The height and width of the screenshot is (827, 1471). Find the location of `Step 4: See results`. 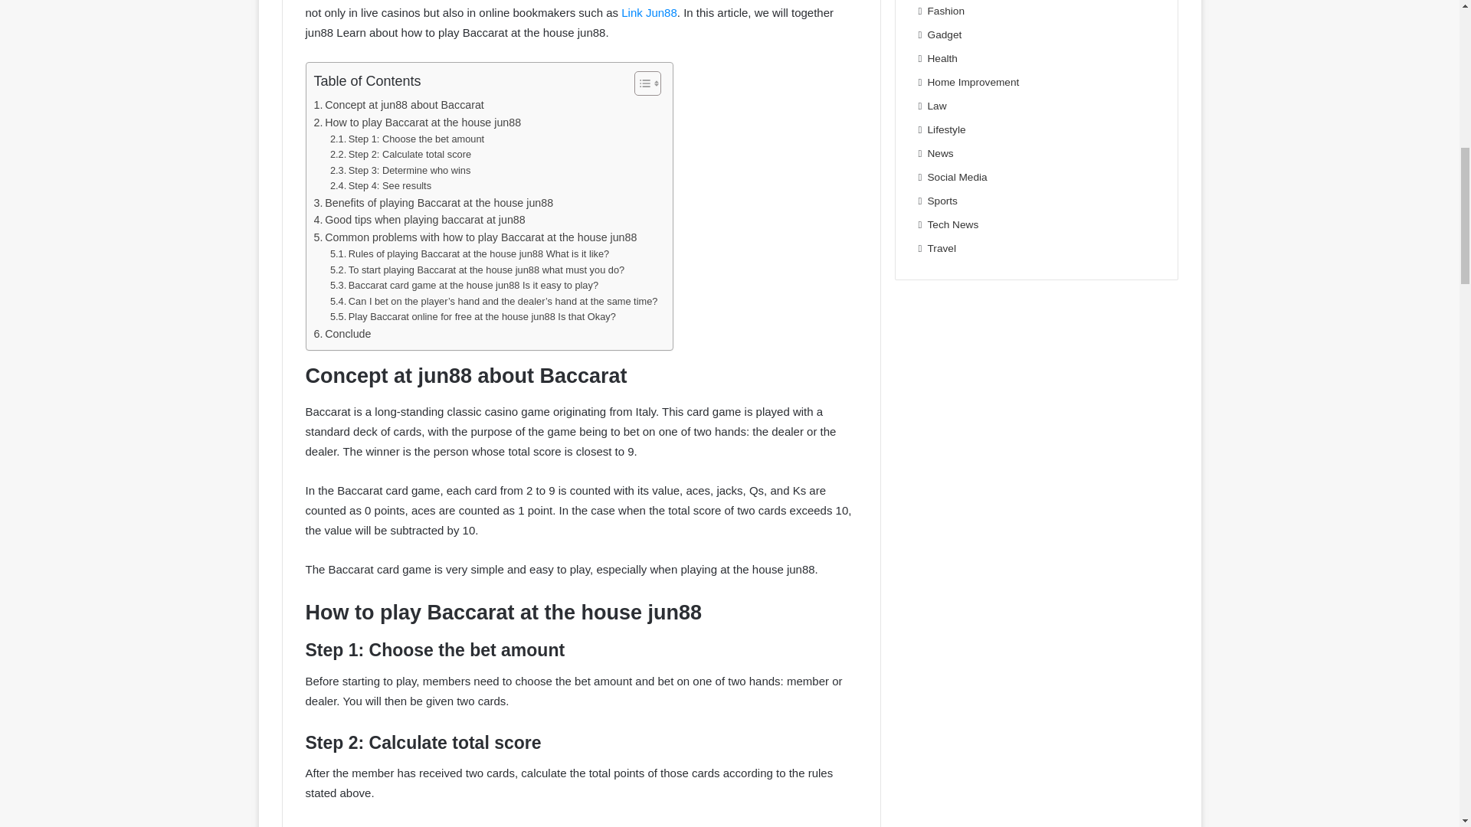

Step 4: See results is located at coordinates (380, 186).